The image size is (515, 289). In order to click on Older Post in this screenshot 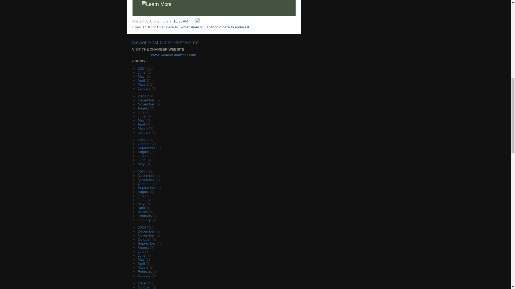, I will do `click(171, 42)`.